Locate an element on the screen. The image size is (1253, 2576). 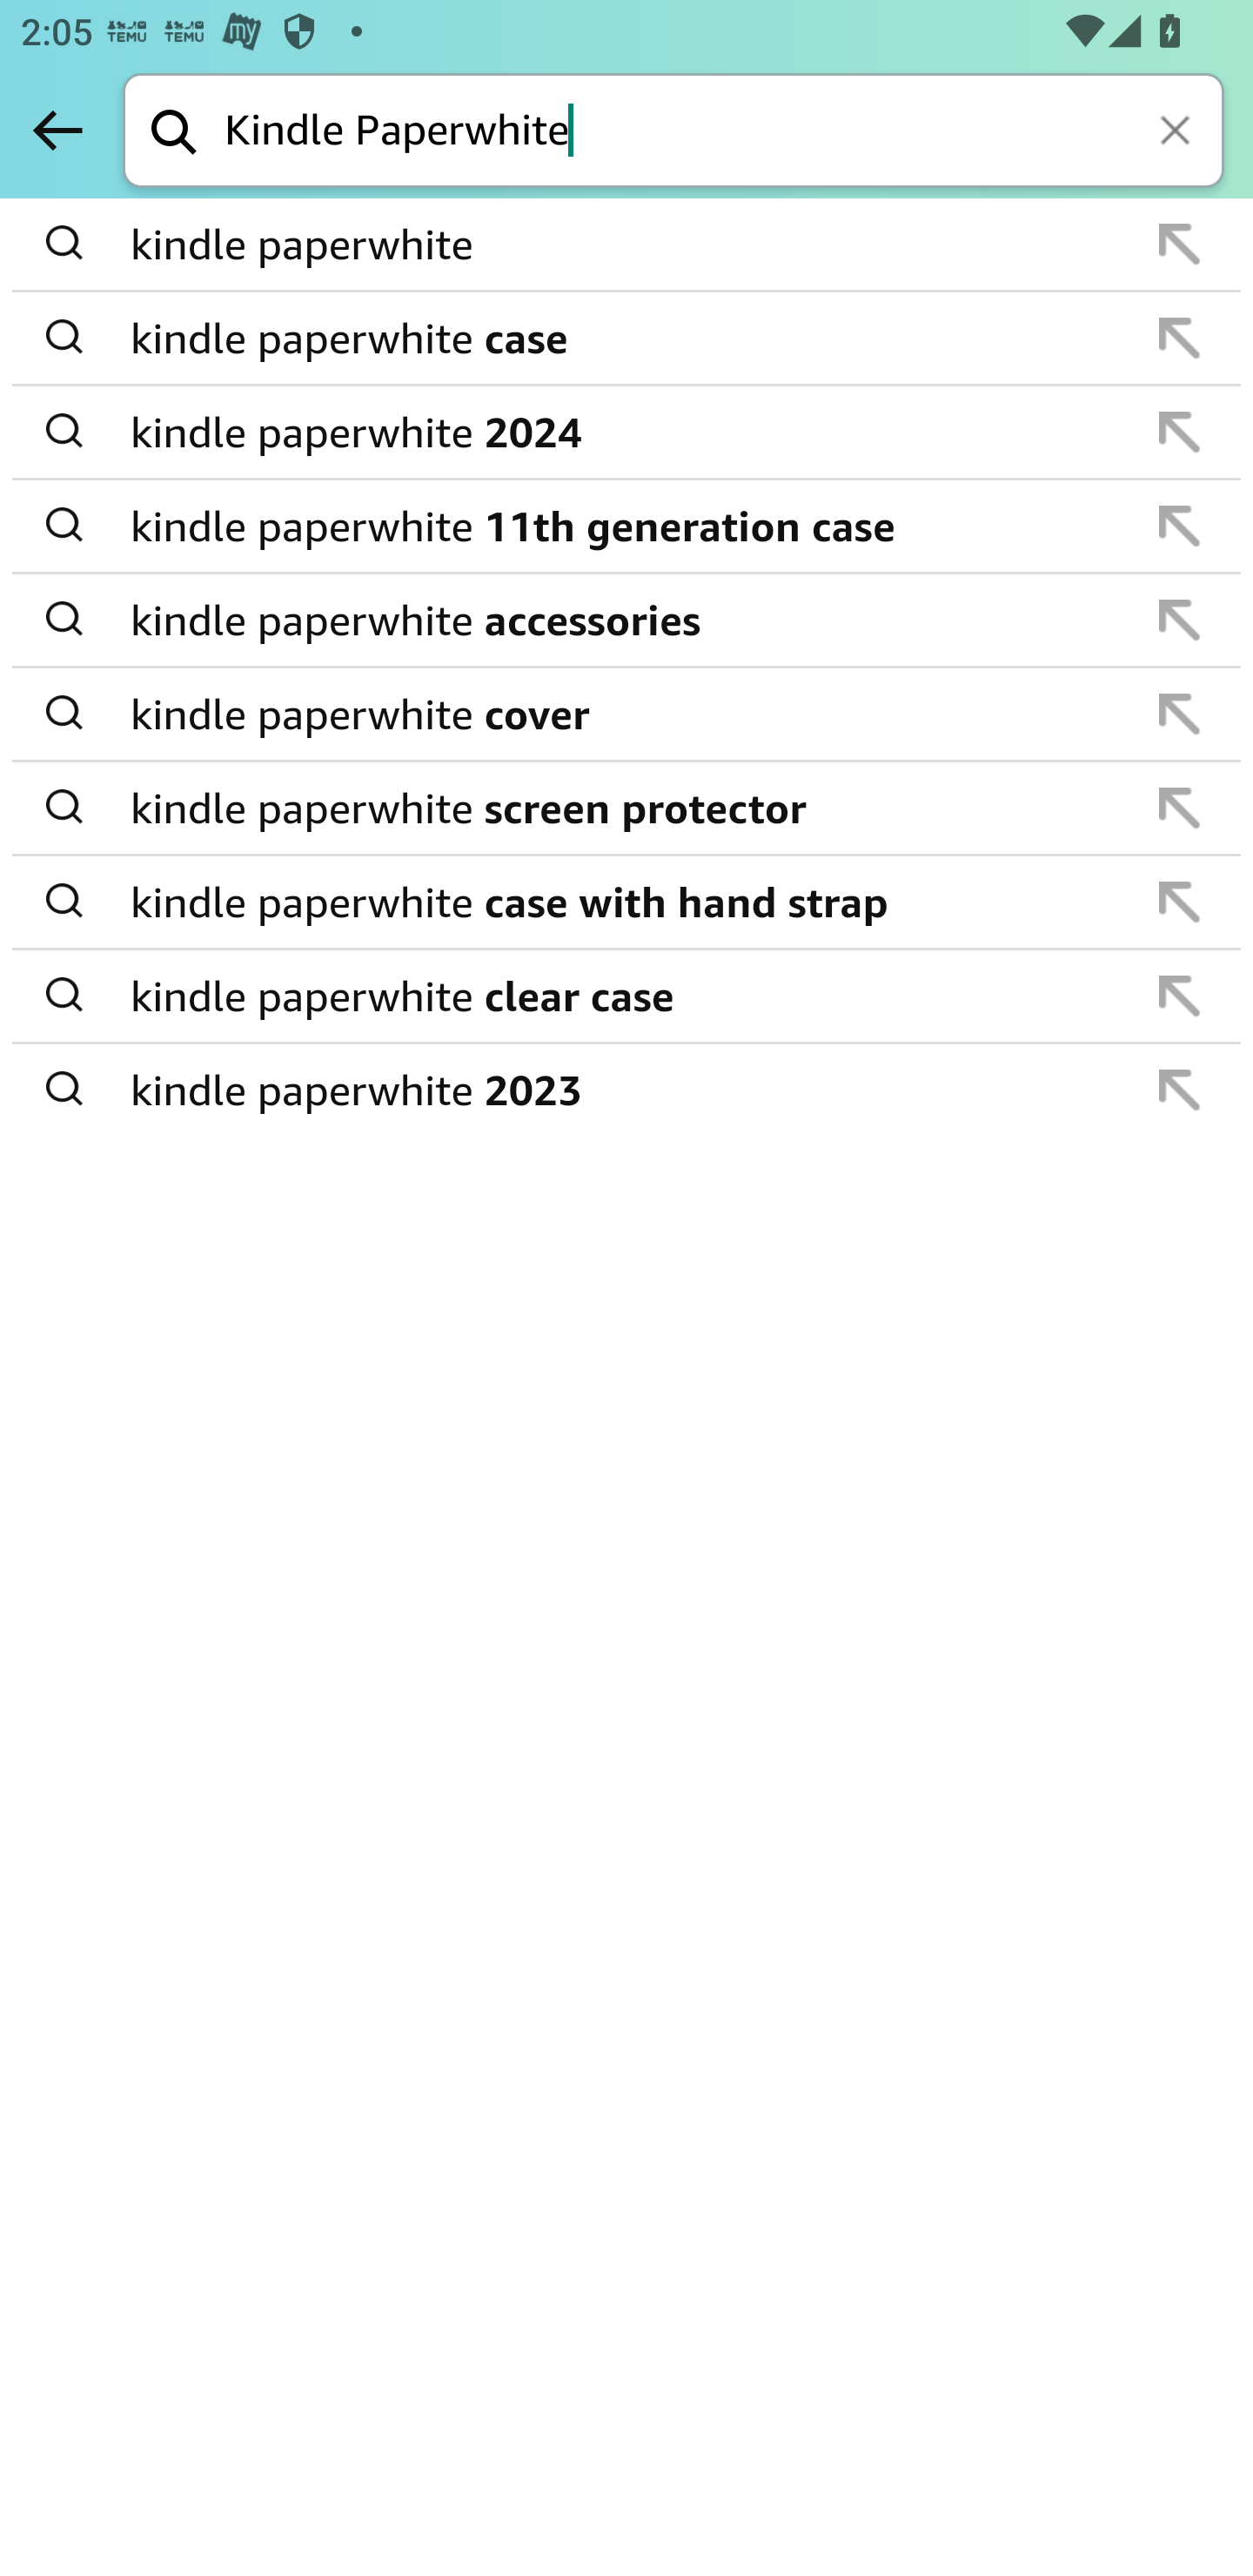
append suggestion is located at coordinates (1180, 432).